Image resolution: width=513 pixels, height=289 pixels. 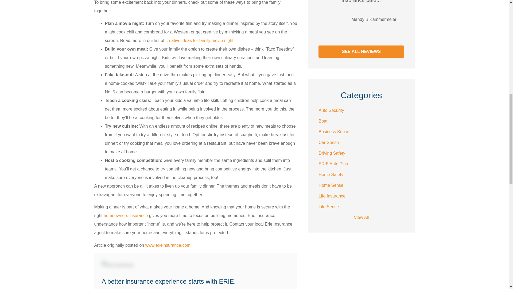 What do you see at coordinates (336, 19) in the screenshot?
I see `Mandy Barrett Kammermeier` at bounding box center [336, 19].